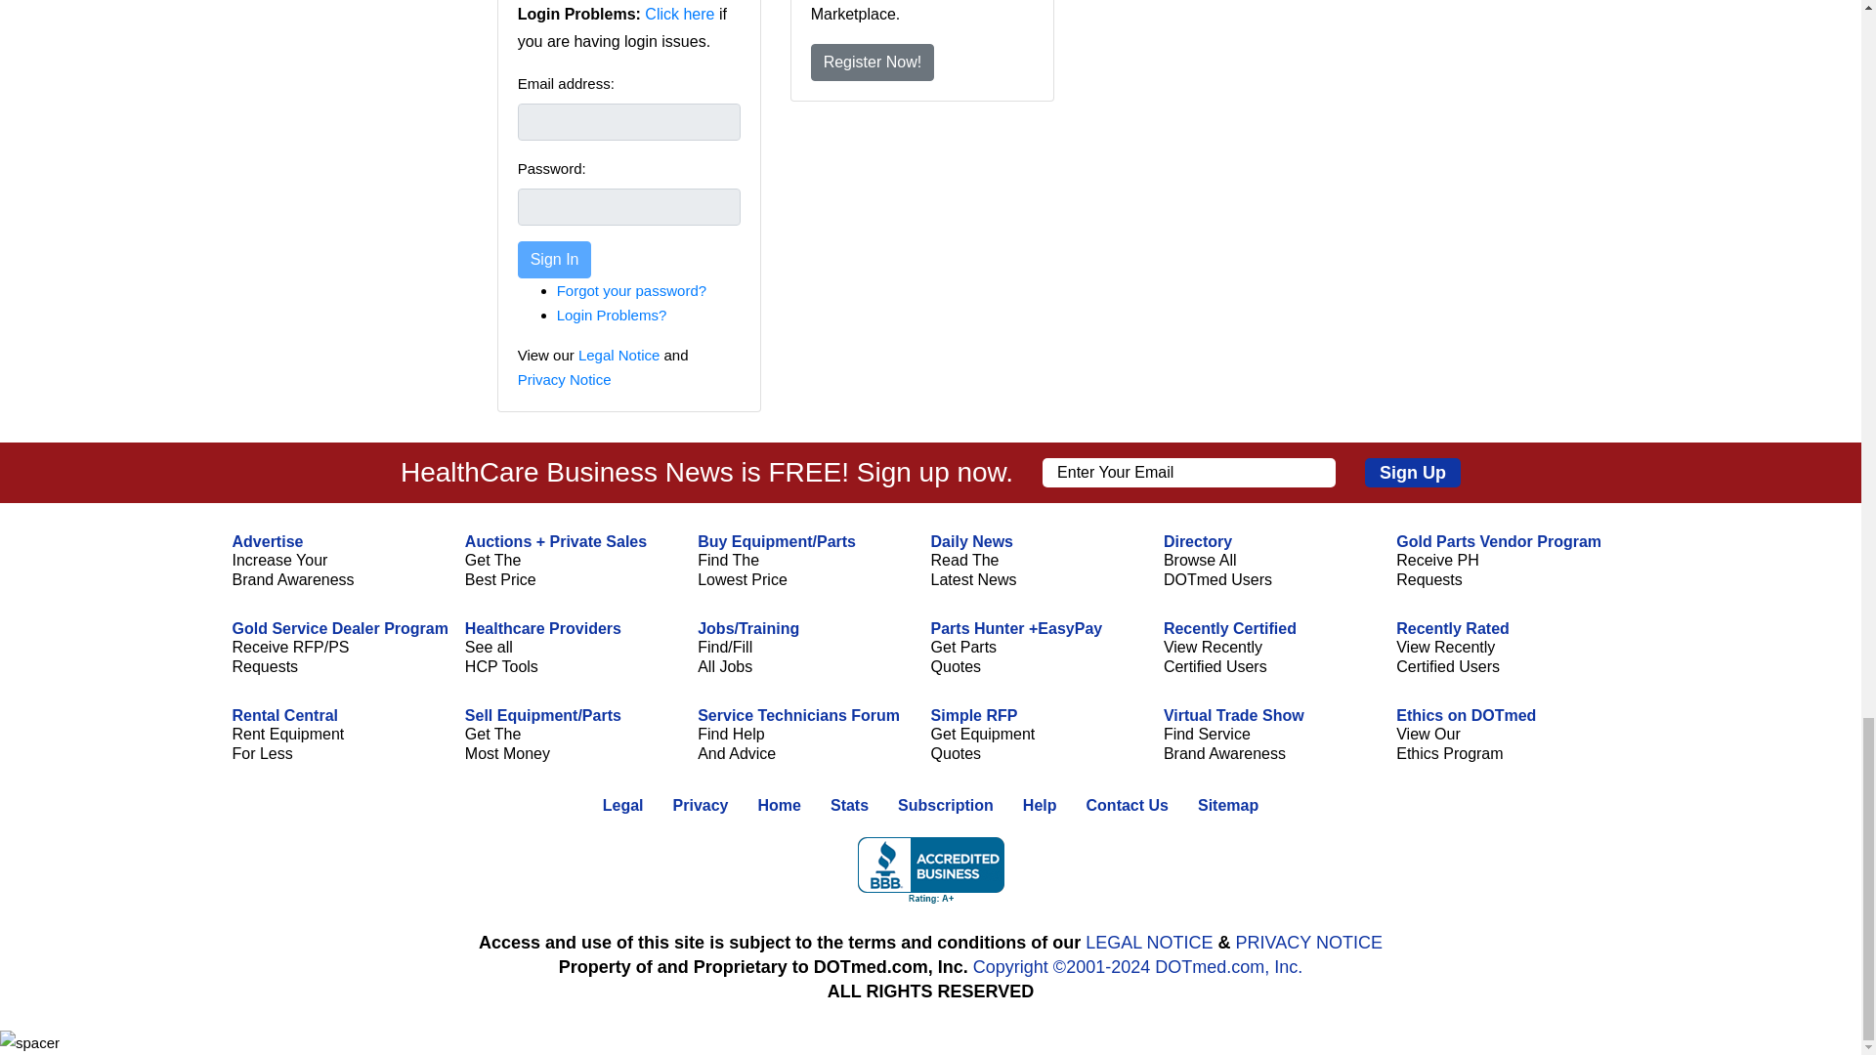 Image resolution: width=1876 pixels, height=1055 pixels. What do you see at coordinates (555, 260) in the screenshot?
I see `Sign In` at bounding box center [555, 260].